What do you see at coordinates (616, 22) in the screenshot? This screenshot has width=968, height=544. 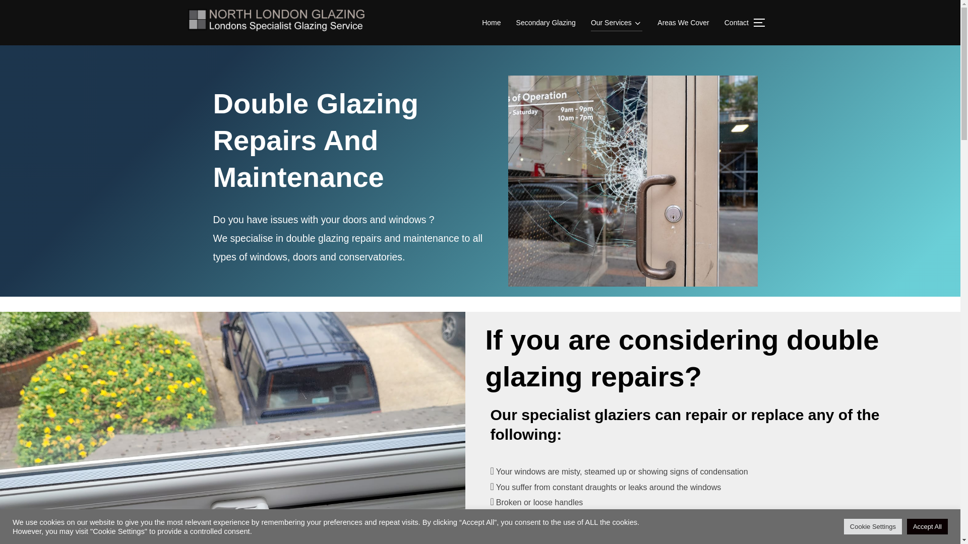 I see `Our Services` at bounding box center [616, 22].